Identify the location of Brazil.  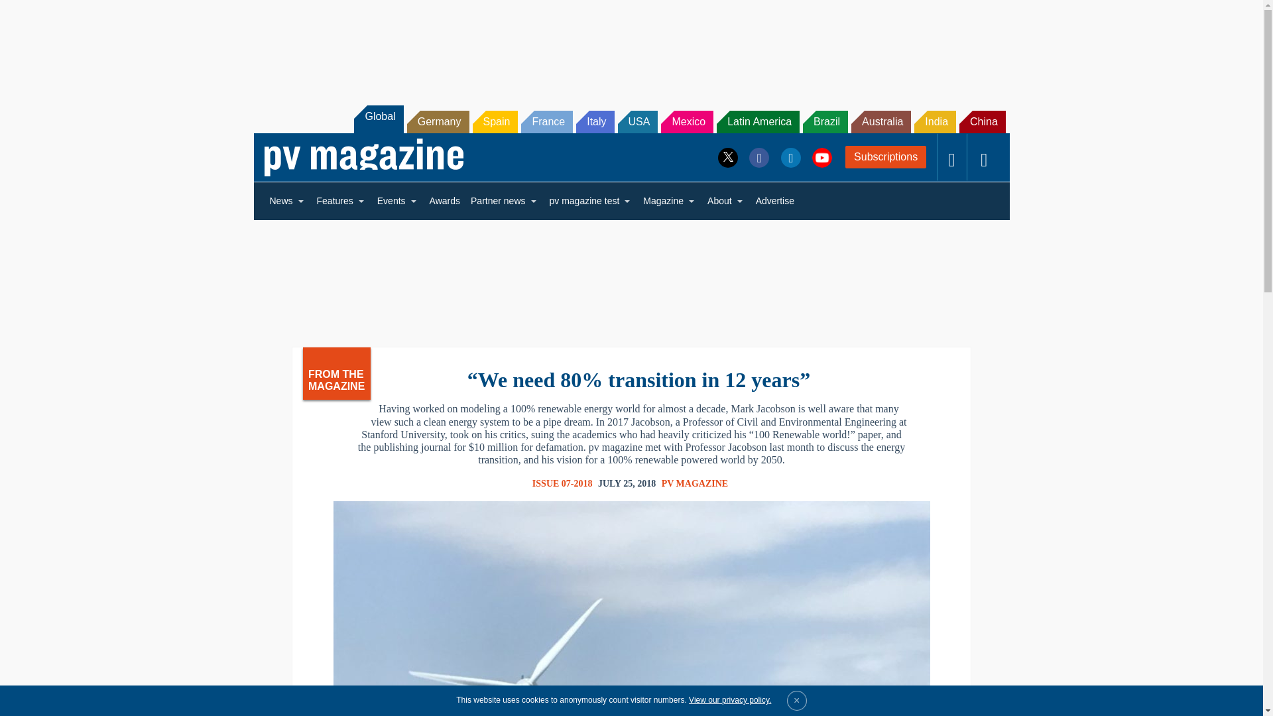
(825, 122).